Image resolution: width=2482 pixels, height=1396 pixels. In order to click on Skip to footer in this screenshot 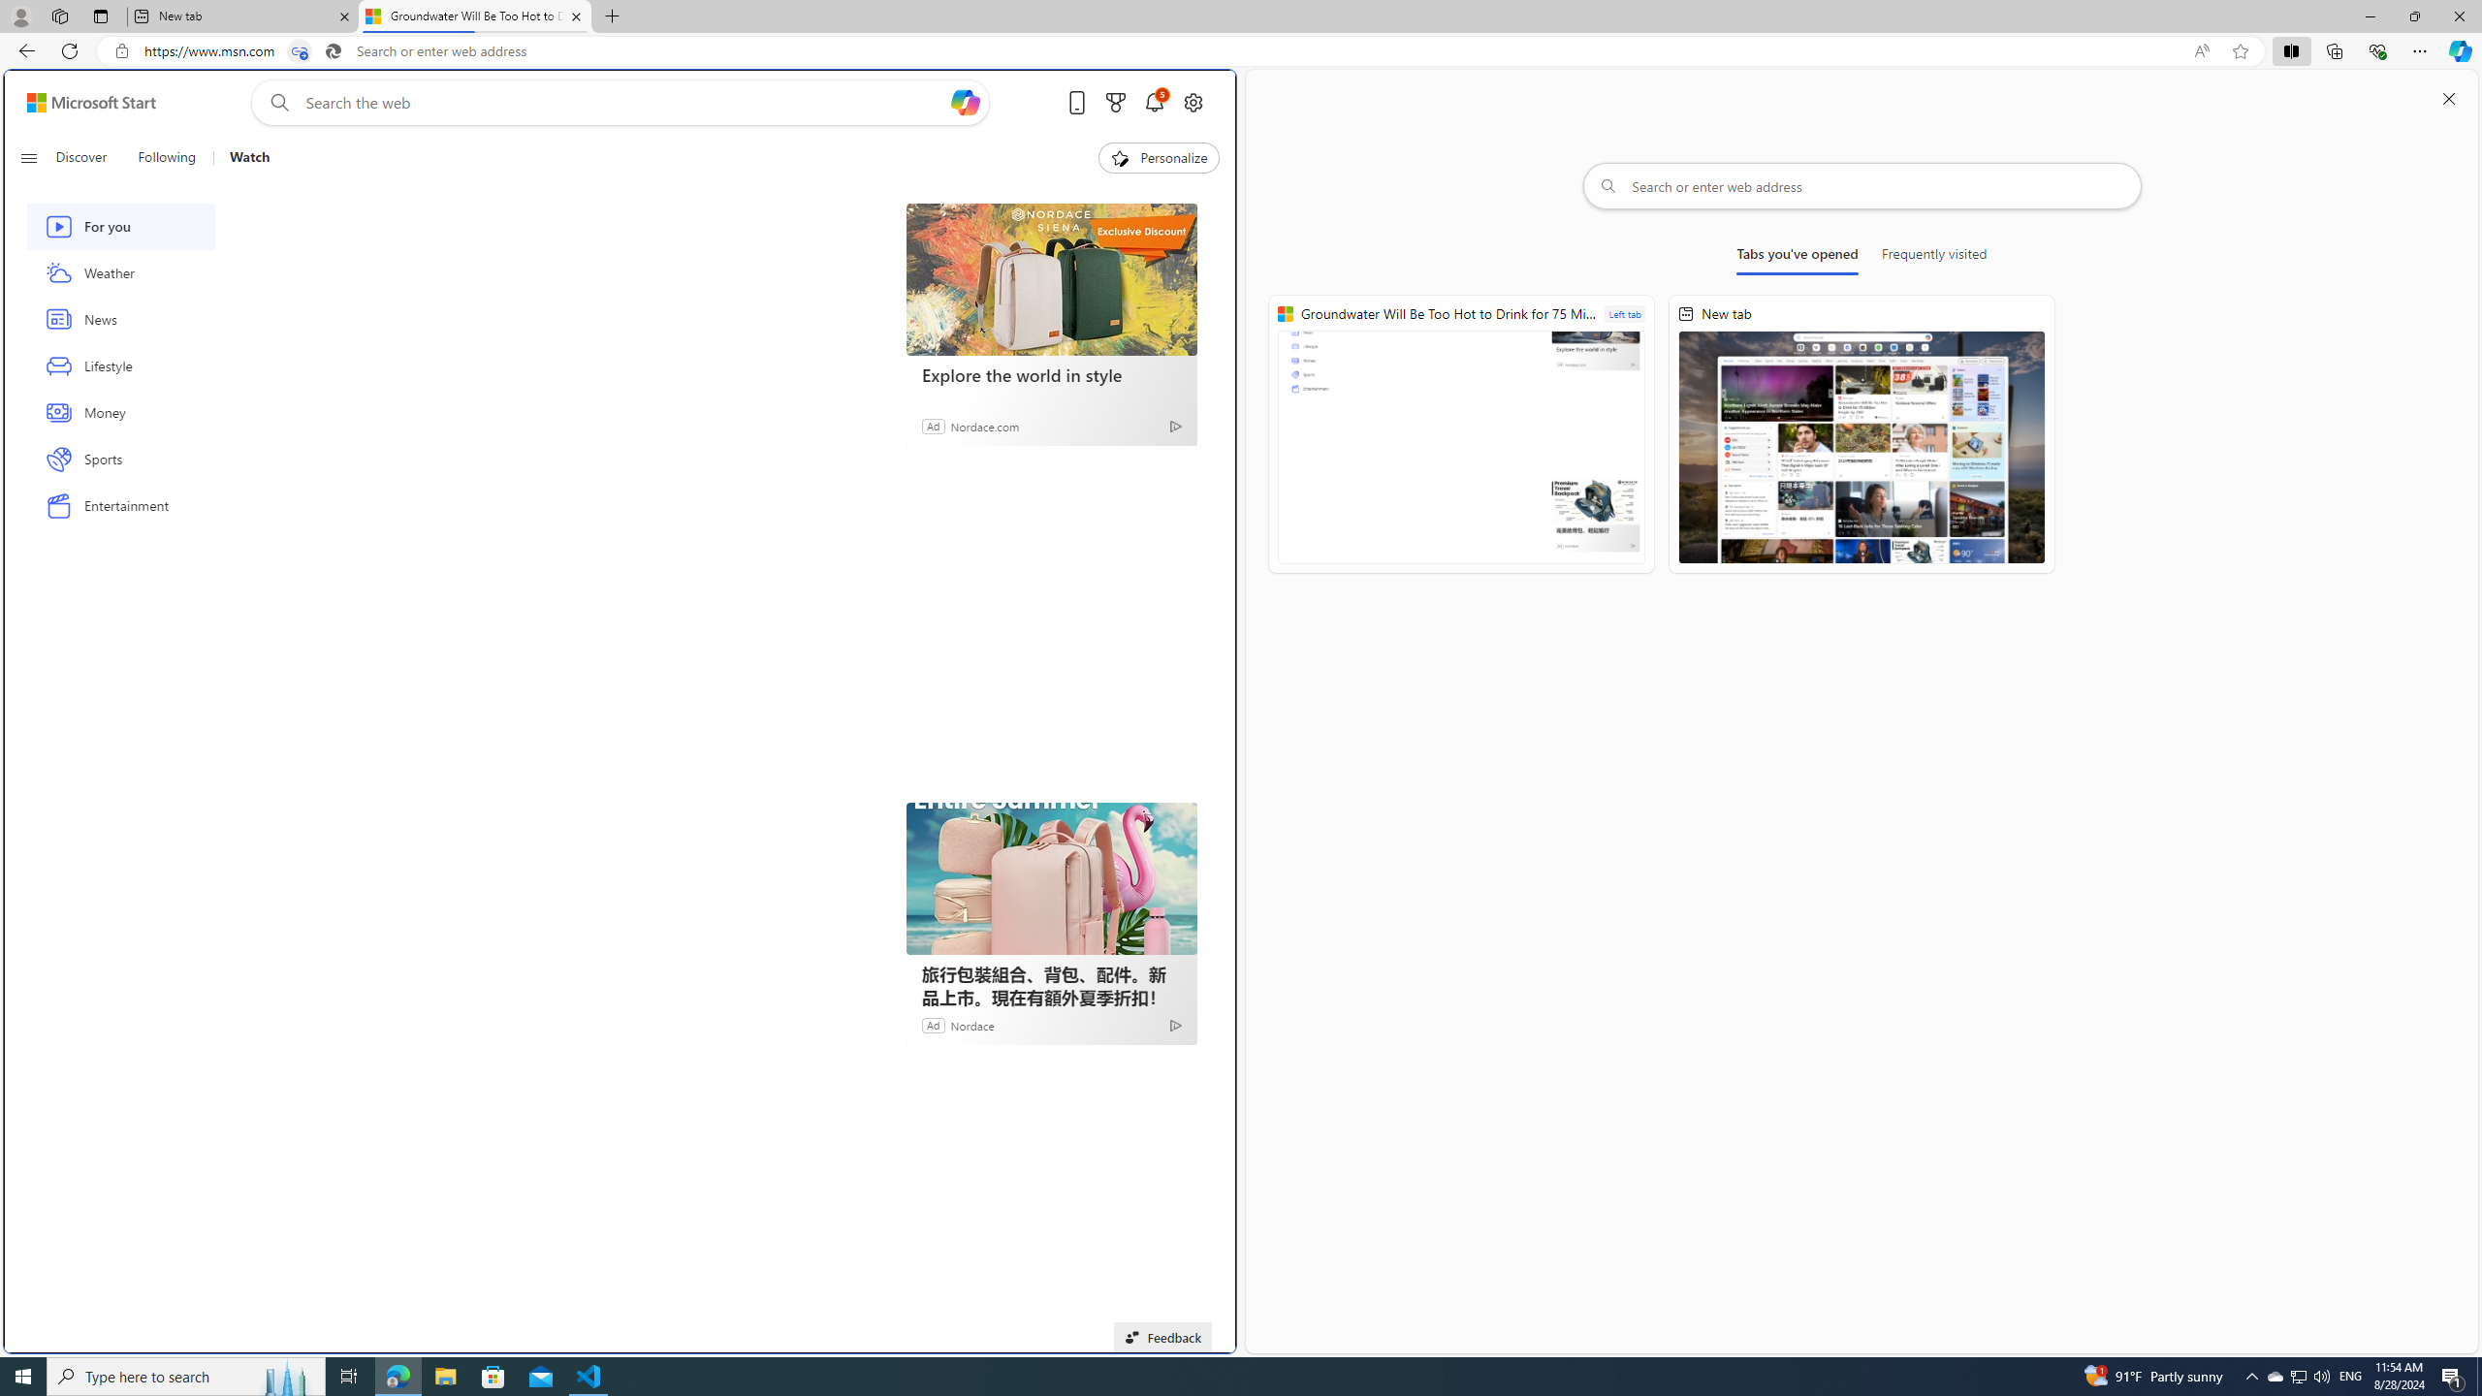, I will do `click(80, 103)`.